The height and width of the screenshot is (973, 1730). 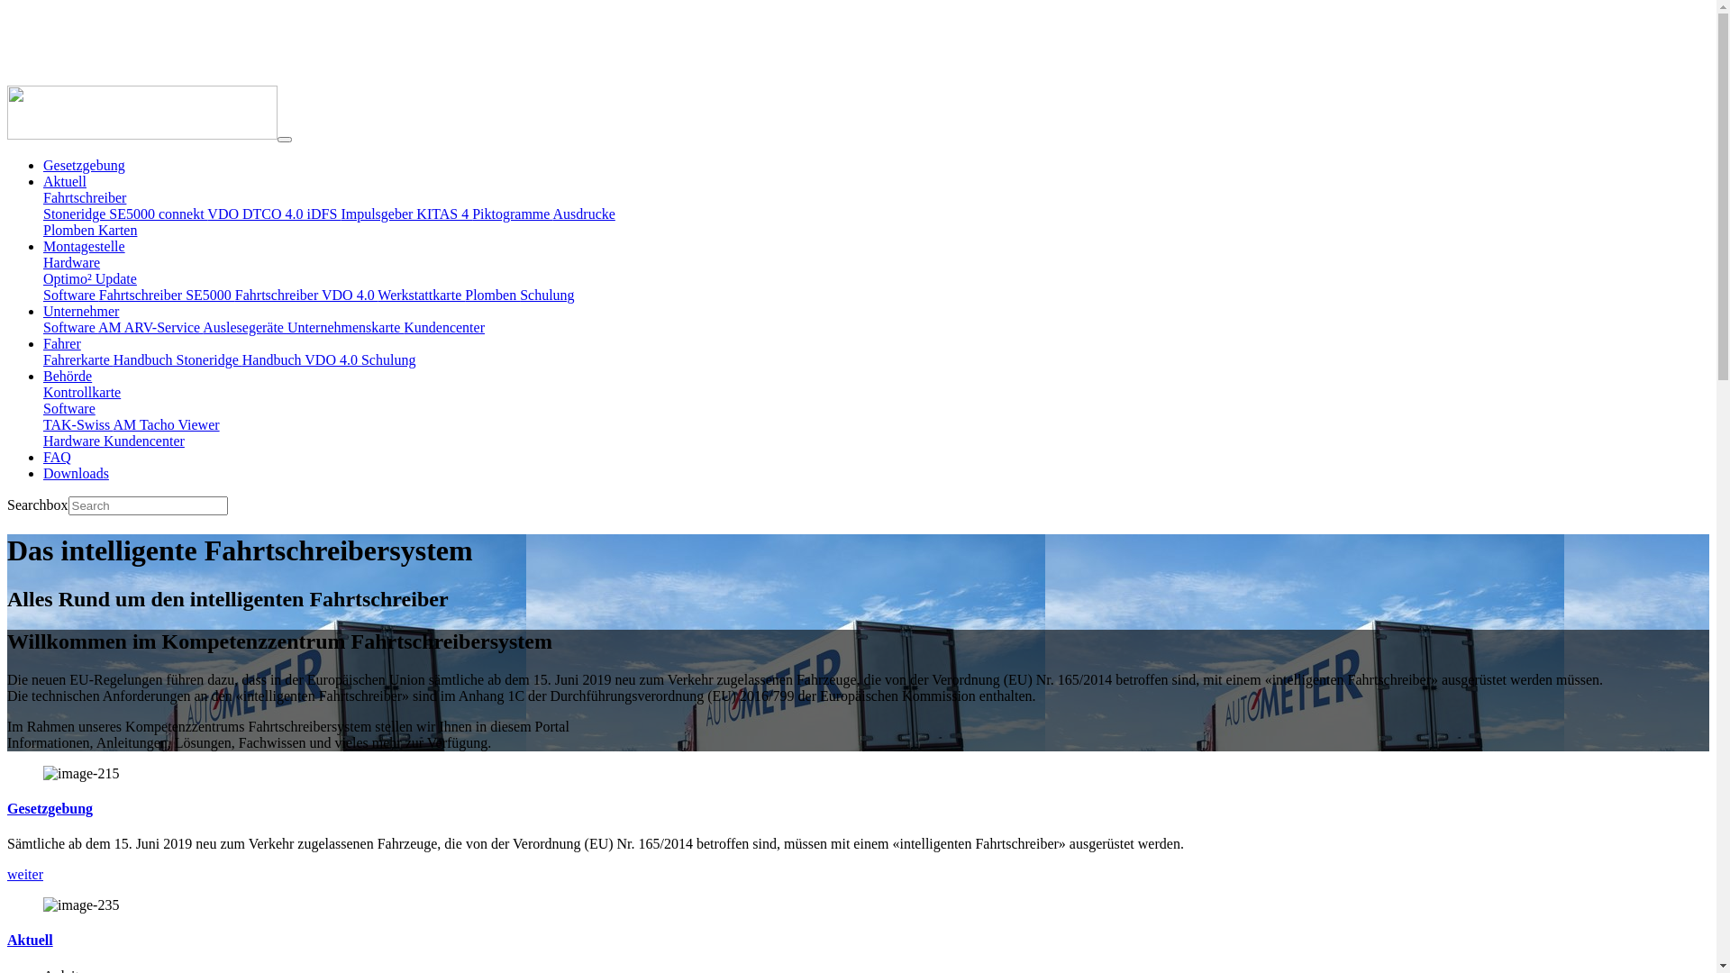 I want to click on Stoneridge SE5000 connekt, so click(x=125, y=214).